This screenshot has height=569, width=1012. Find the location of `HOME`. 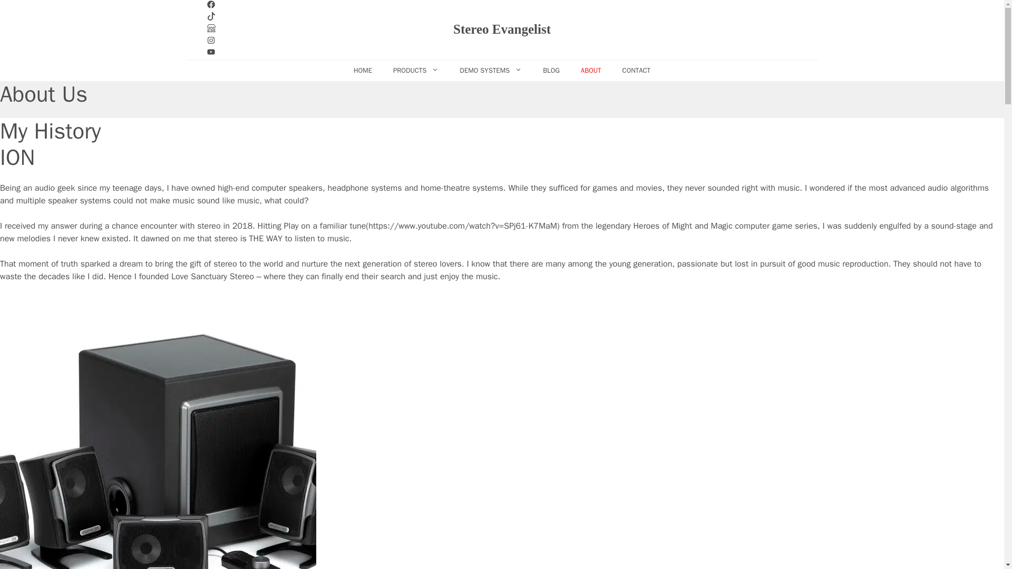

HOME is located at coordinates (363, 71).